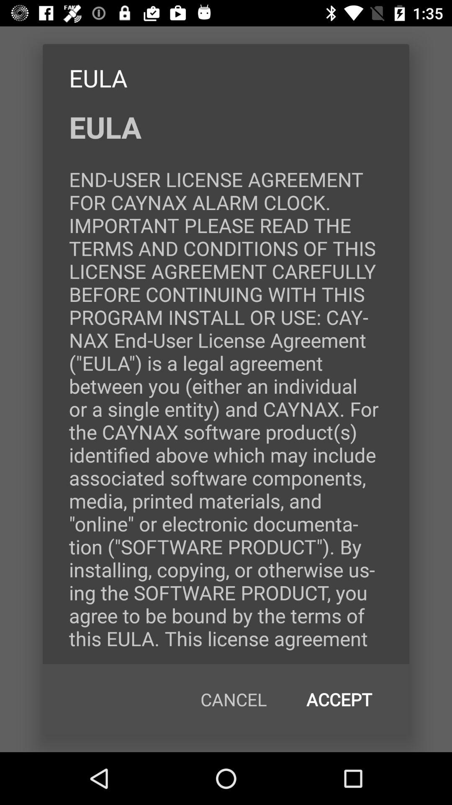 The width and height of the screenshot is (452, 805). Describe the element at coordinates (234, 699) in the screenshot. I see `swipe to the cancel` at that location.